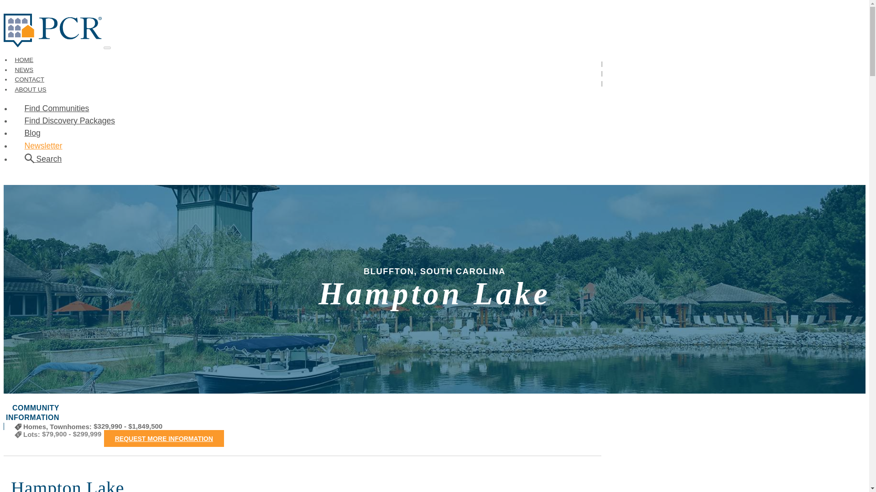  Describe the element at coordinates (30, 89) in the screenshot. I see `About PrivateCommunities.com` at that location.